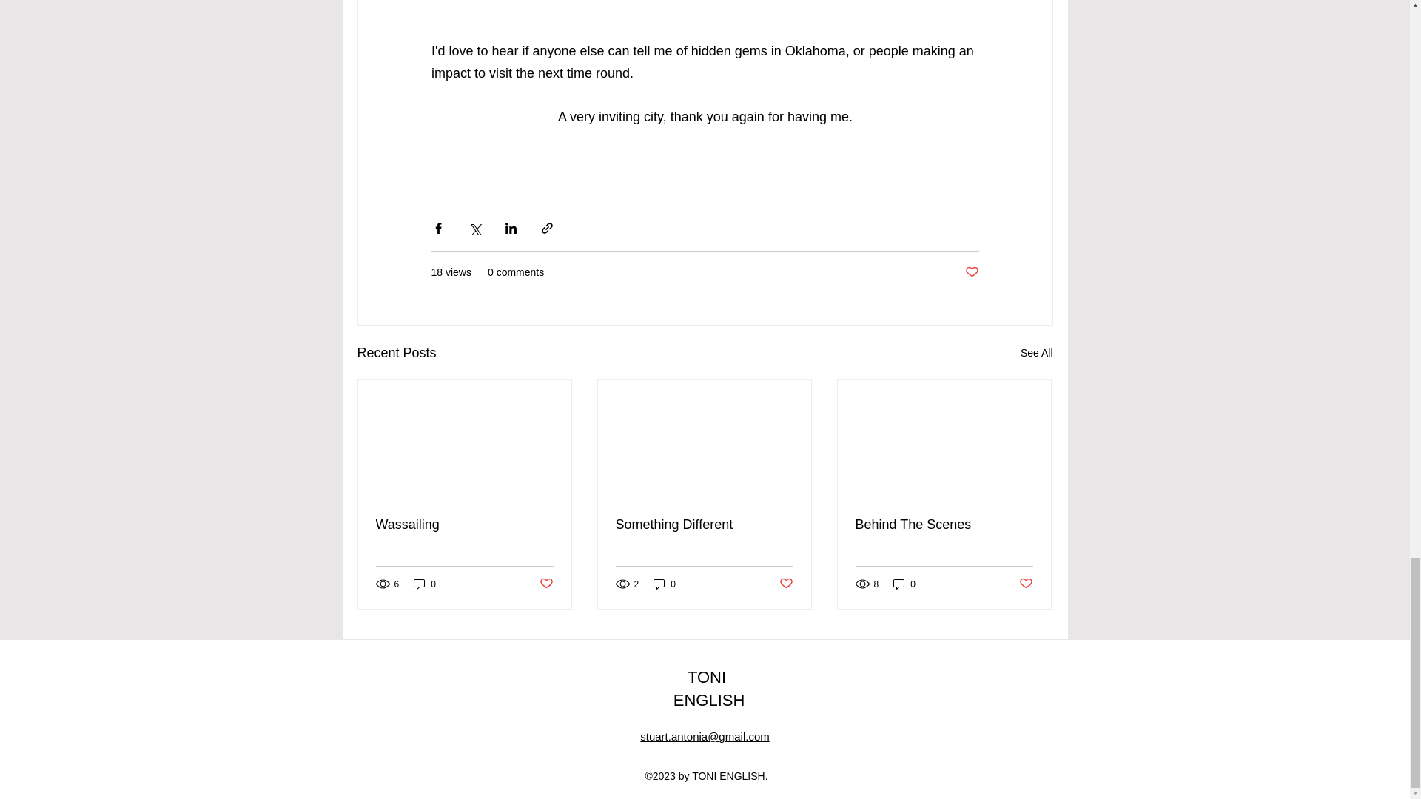 Image resolution: width=1421 pixels, height=799 pixels. I want to click on Wassailing, so click(465, 525).